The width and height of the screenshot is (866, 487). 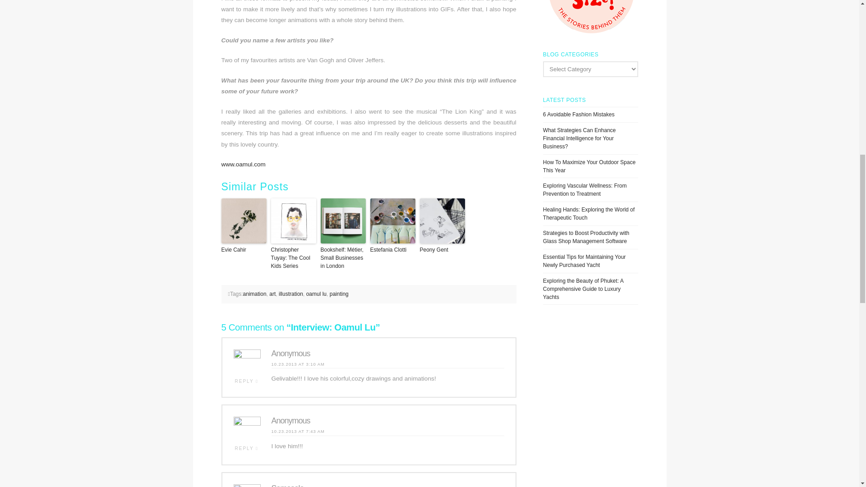 I want to click on painting, so click(x=339, y=294).